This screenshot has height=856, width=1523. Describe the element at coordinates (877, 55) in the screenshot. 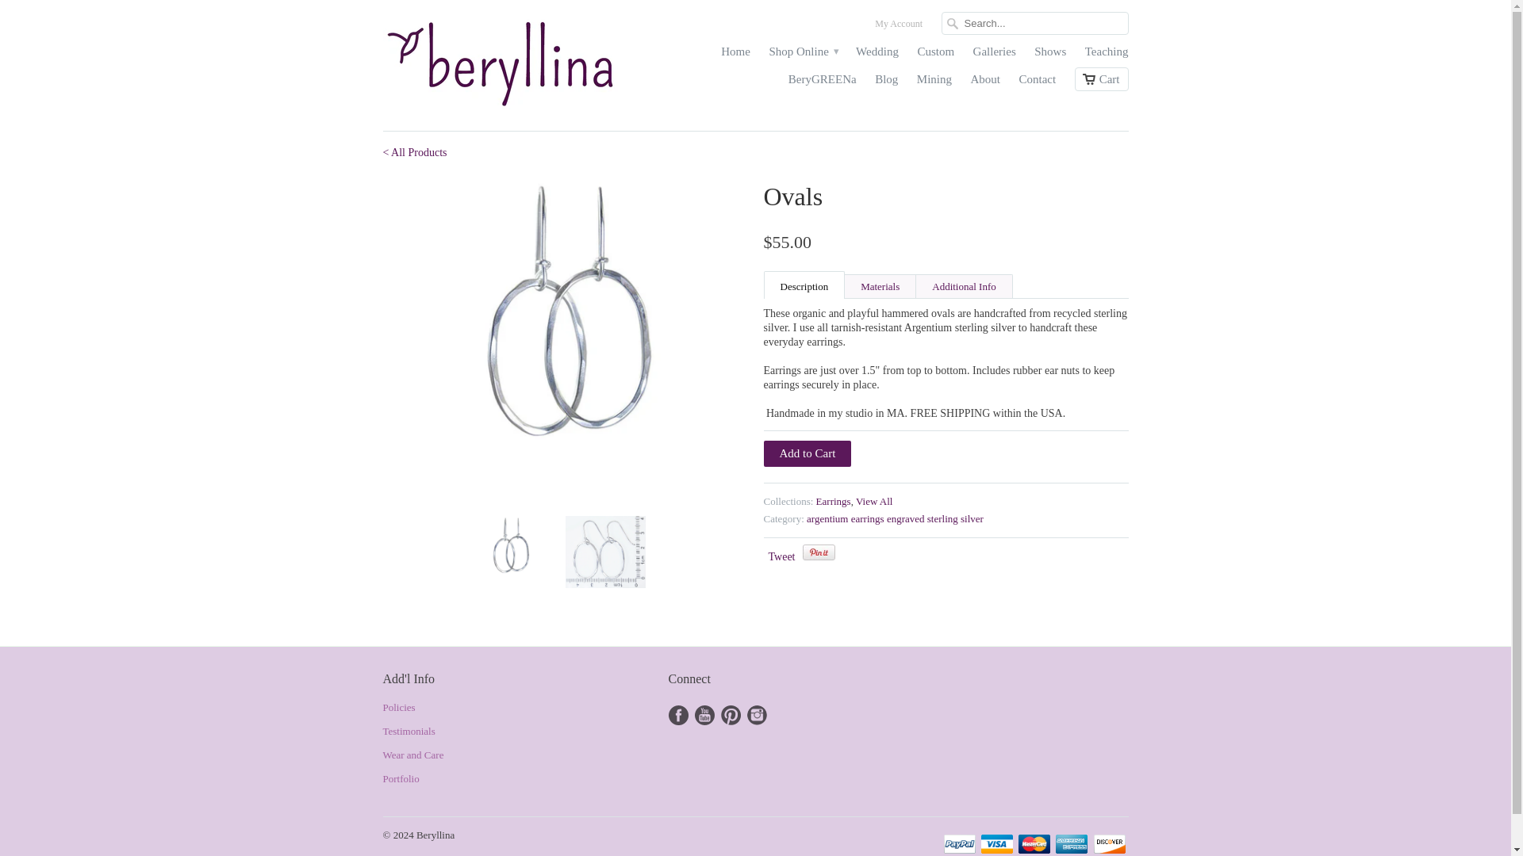

I see `Wedding` at that location.